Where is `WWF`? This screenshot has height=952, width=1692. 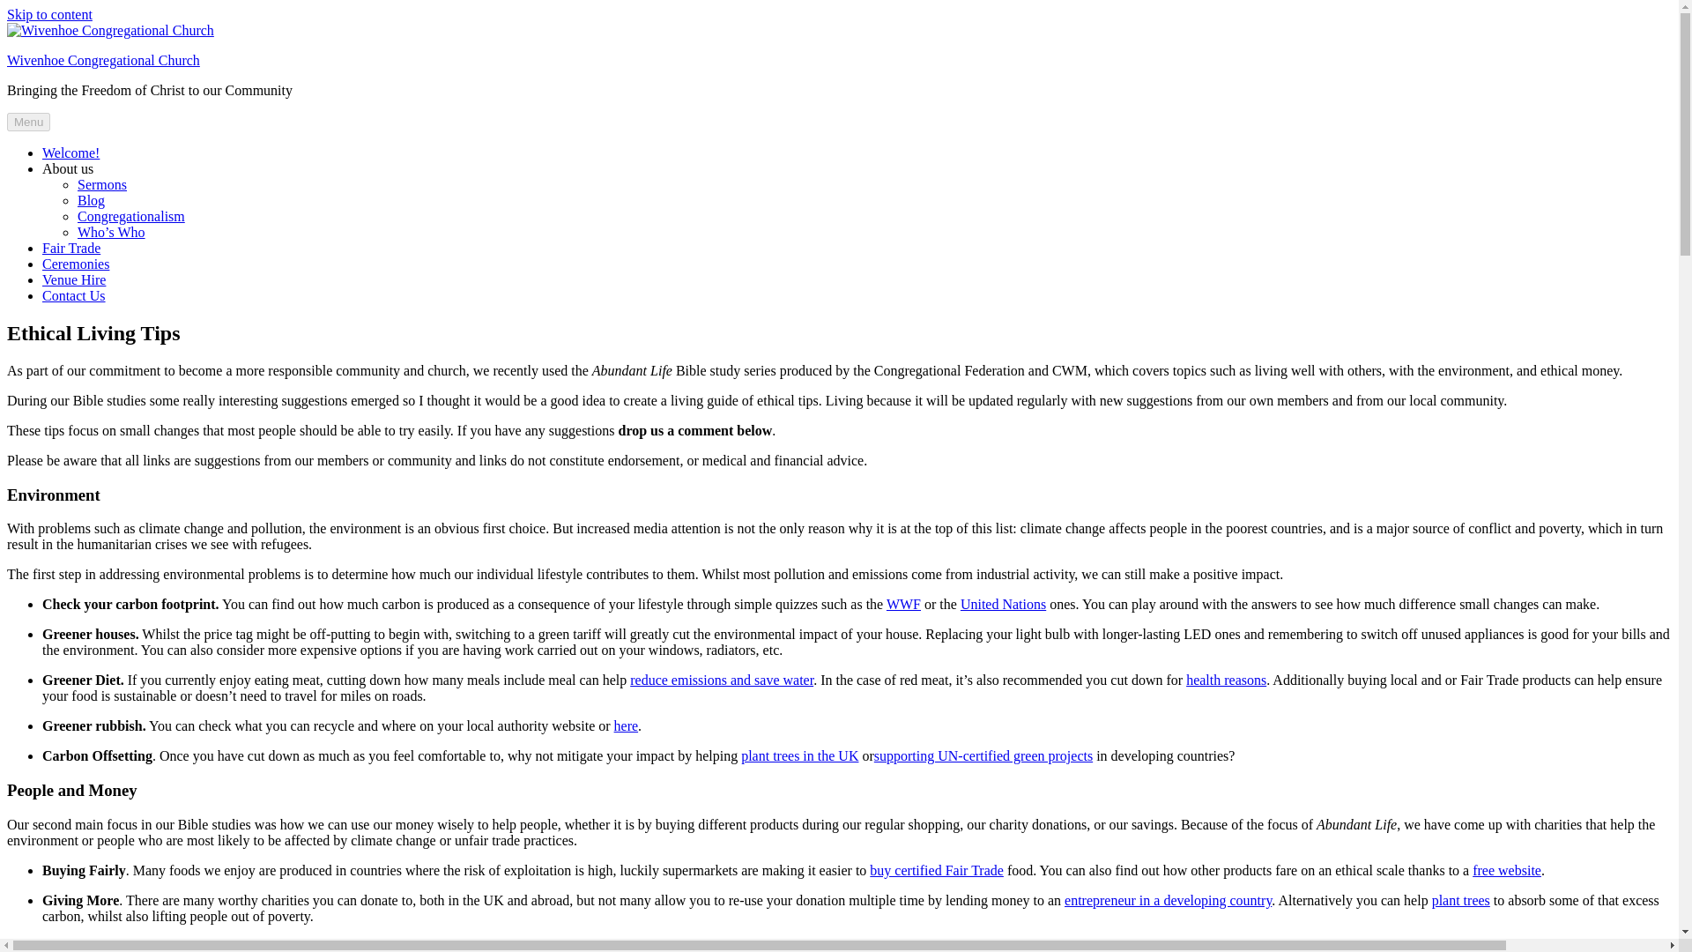
WWF is located at coordinates (903, 605).